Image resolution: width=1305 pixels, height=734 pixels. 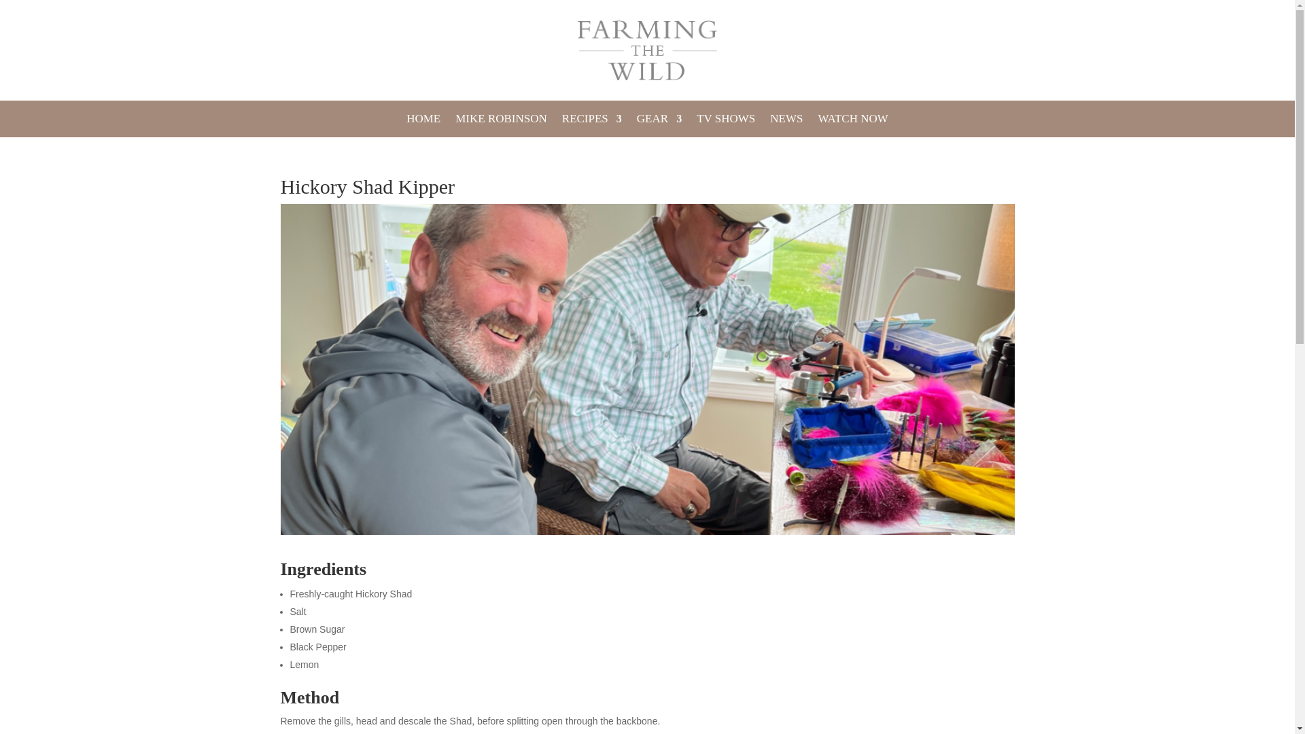 What do you see at coordinates (423, 122) in the screenshot?
I see `HOME` at bounding box center [423, 122].